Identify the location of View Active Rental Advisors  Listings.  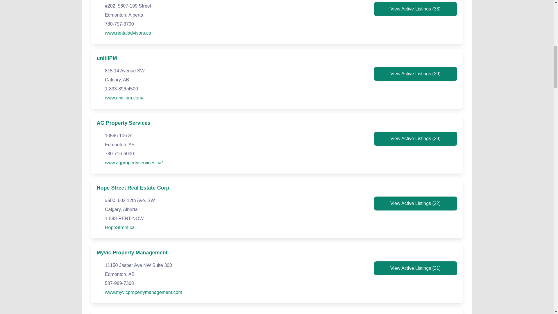
(415, 9).